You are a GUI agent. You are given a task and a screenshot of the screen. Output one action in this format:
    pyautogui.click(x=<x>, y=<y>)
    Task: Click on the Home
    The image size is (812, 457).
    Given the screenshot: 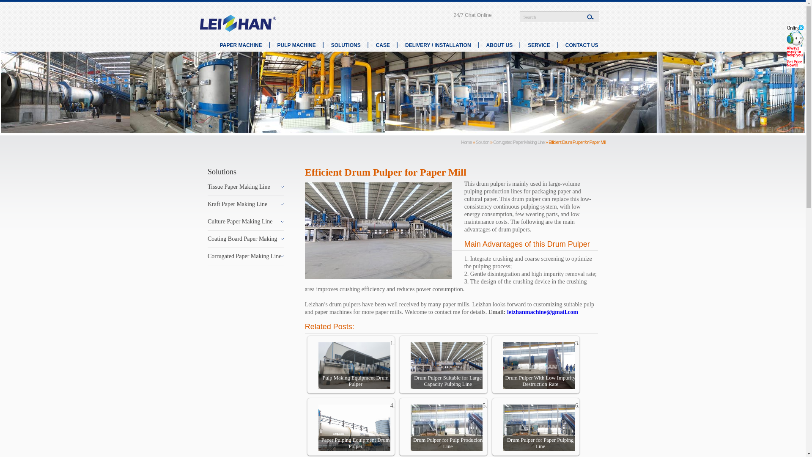 What is the action you would take?
    pyautogui.click(x=466, y=142)
    